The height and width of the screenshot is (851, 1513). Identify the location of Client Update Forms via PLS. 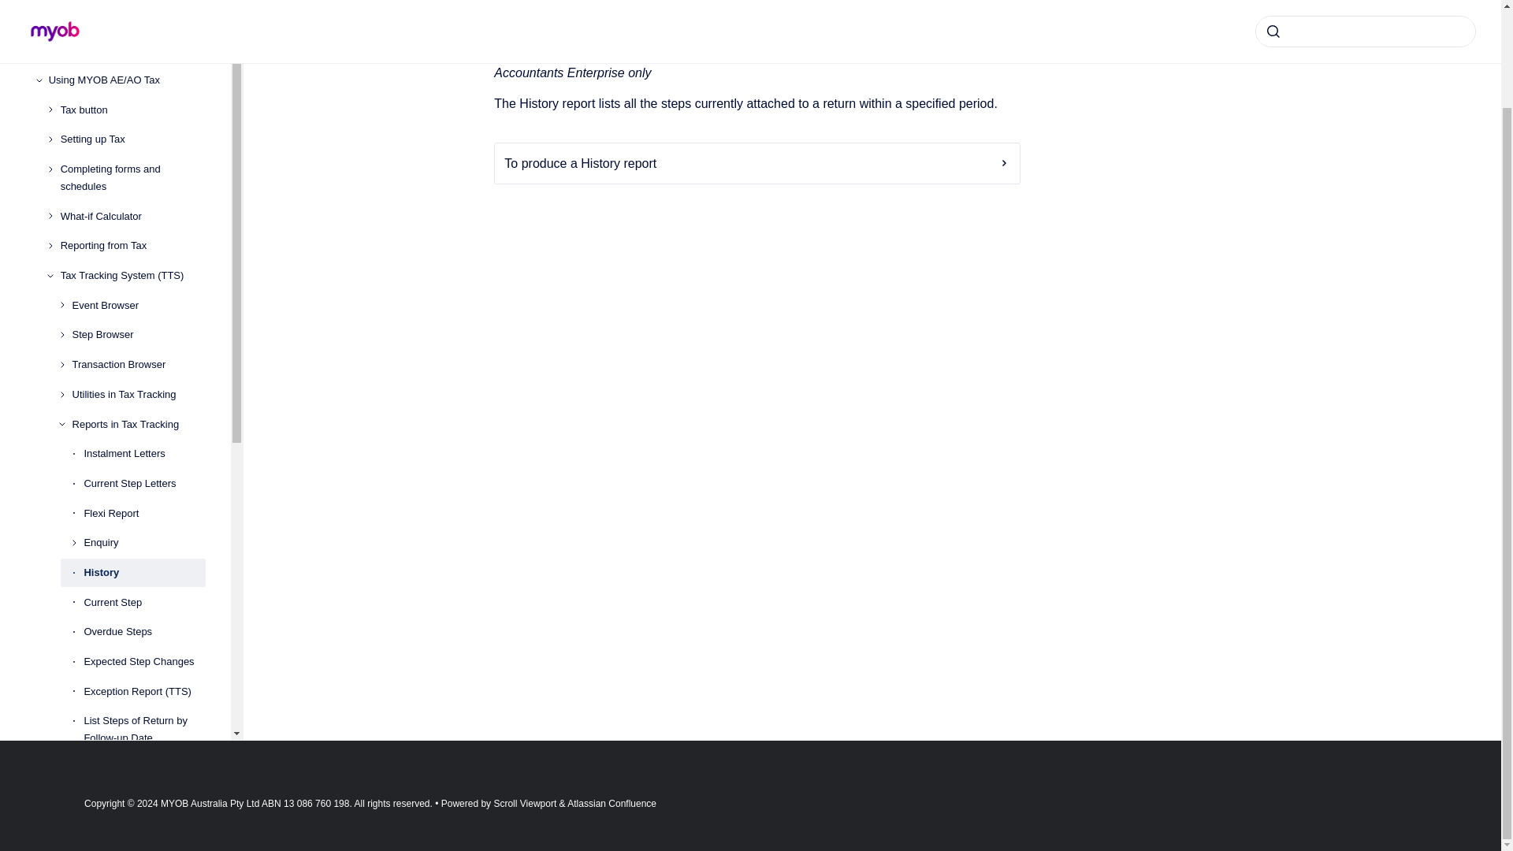
(127, 50).